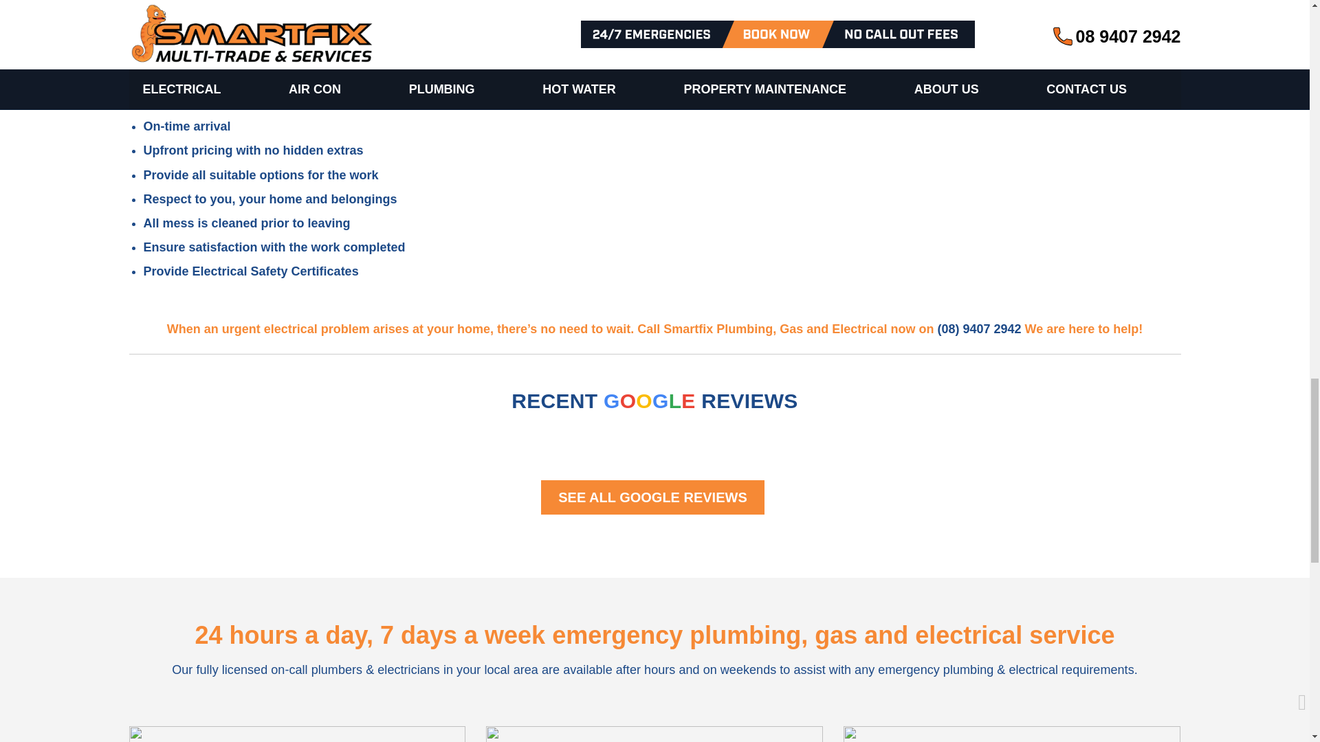  What do you see at coordinates (652, 497) in the screenshot?
I see `SEE ALL GOOGLE REVIEWS` at bounding box center [652, 497].